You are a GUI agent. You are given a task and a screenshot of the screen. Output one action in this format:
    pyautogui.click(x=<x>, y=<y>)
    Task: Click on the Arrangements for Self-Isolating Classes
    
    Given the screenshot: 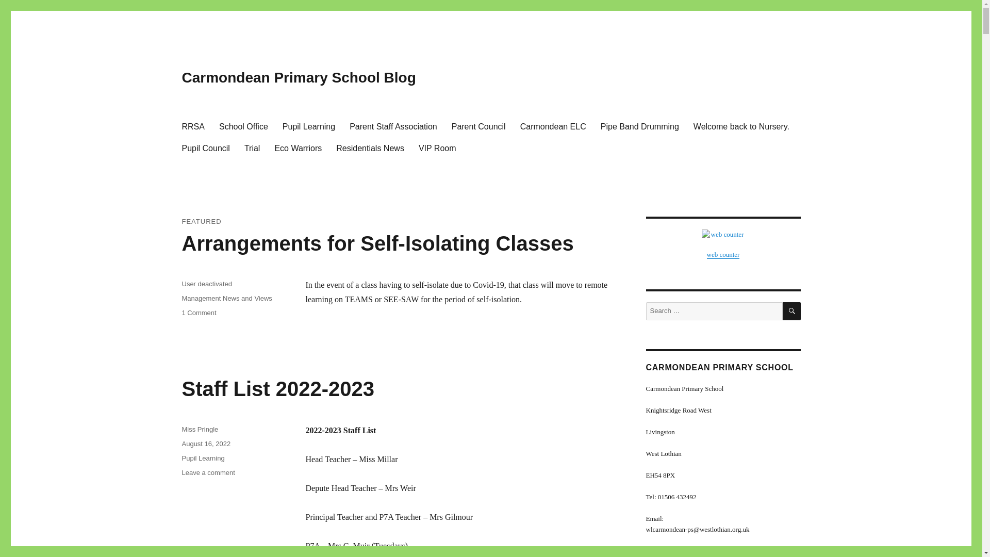 What is the action you would take?
    pyautogui.click(x=193, y=126)
    